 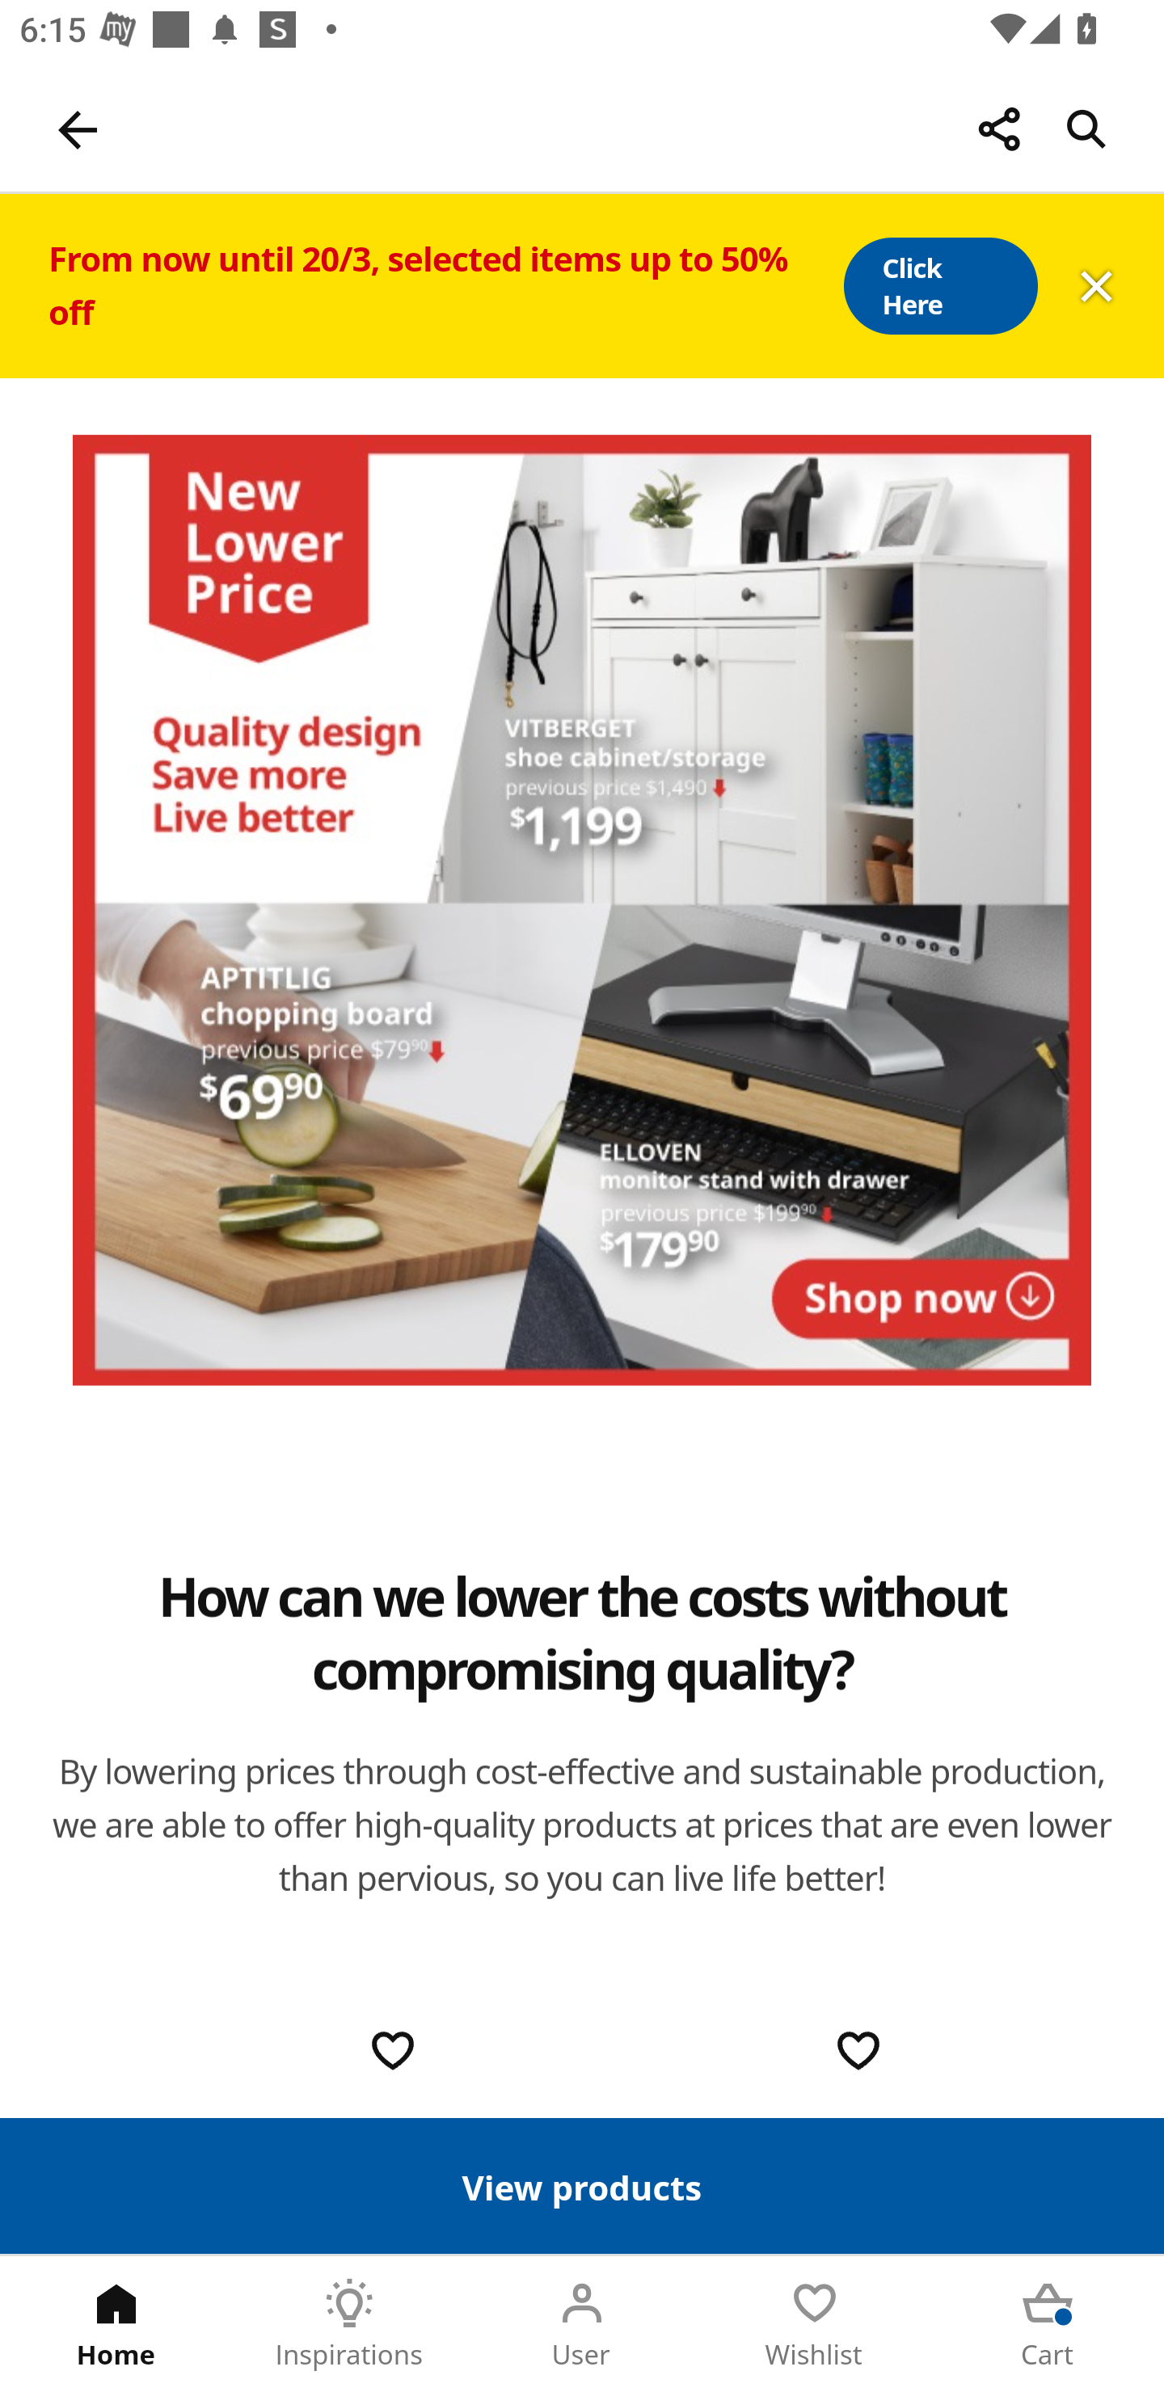 I want to click on User
Tab 3 of 5, so click(x=582, y=2324).